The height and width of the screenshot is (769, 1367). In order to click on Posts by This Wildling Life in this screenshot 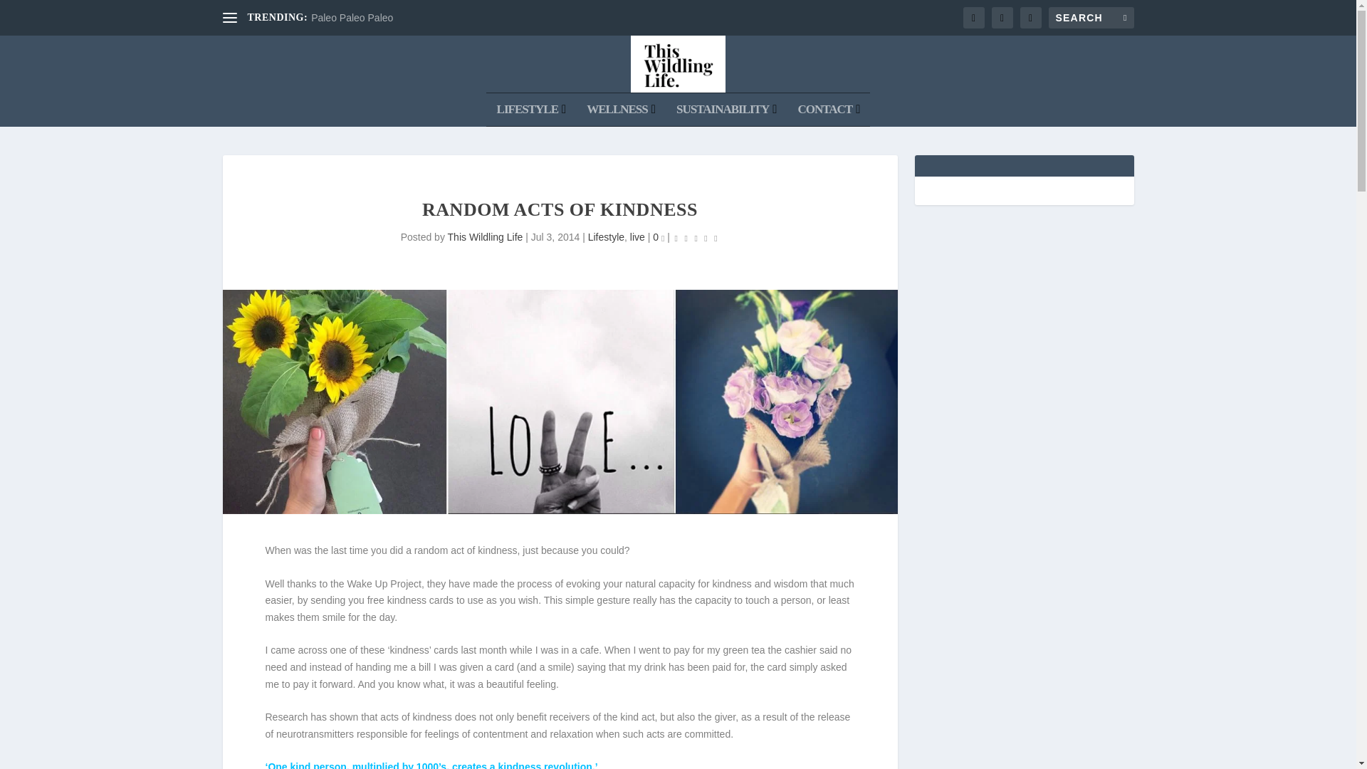, I will do `click(486, 237)`.